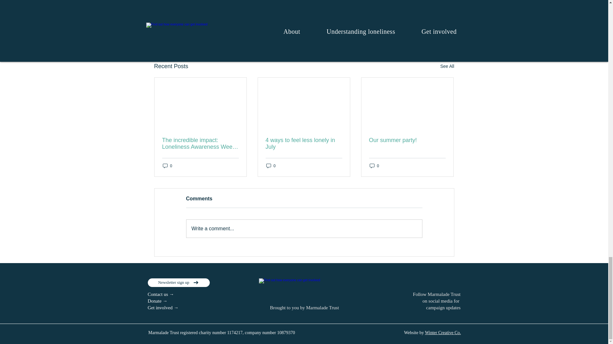 The width and height of the screenshot is (613, 344). What do you see at coordinates (271, 166) in the screenshot?
I see `0` at bounding box center [271, 166].